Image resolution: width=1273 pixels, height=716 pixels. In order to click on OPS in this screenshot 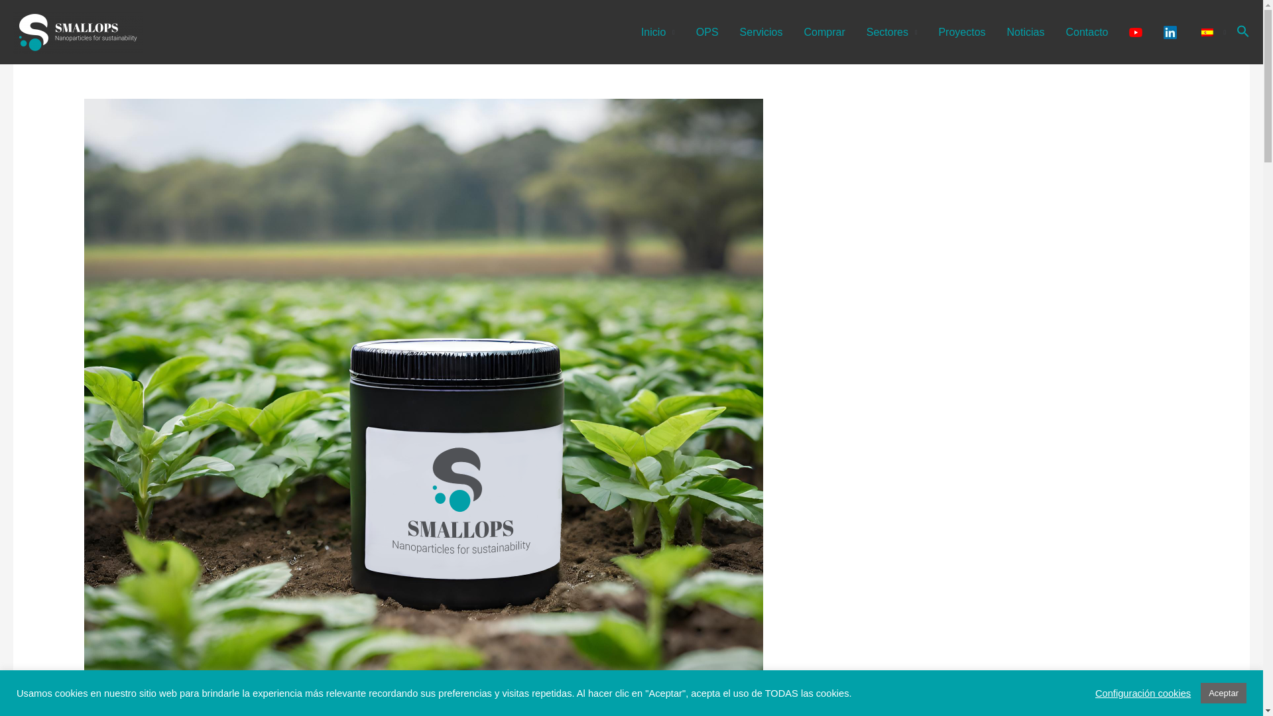, I will do `click(707, 32)`.